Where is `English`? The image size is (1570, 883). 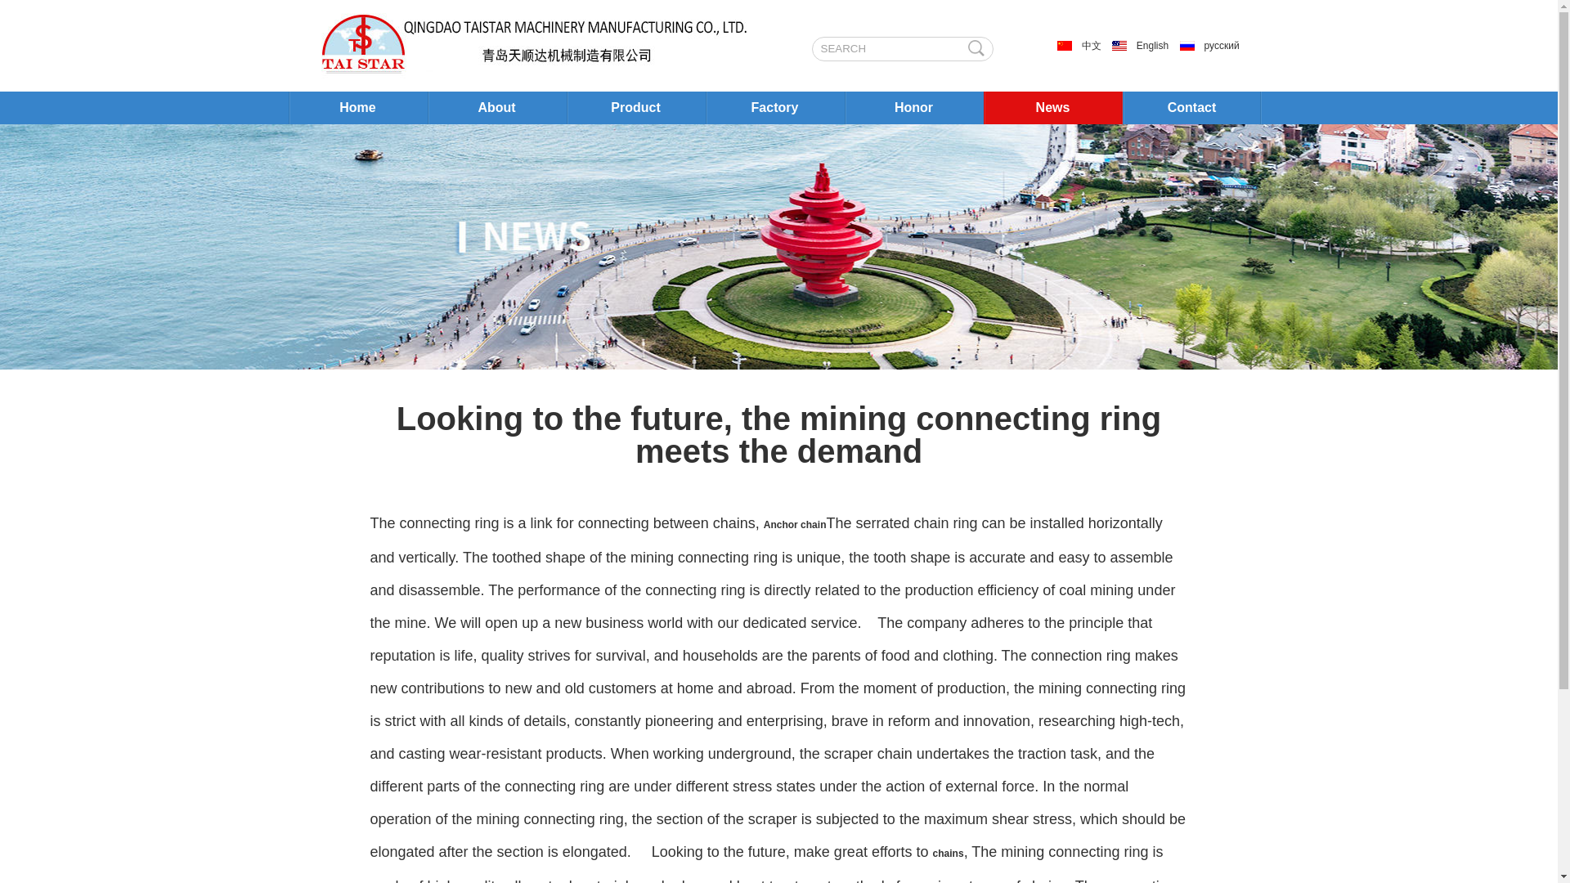
English is located at coordinates (1143, 45).